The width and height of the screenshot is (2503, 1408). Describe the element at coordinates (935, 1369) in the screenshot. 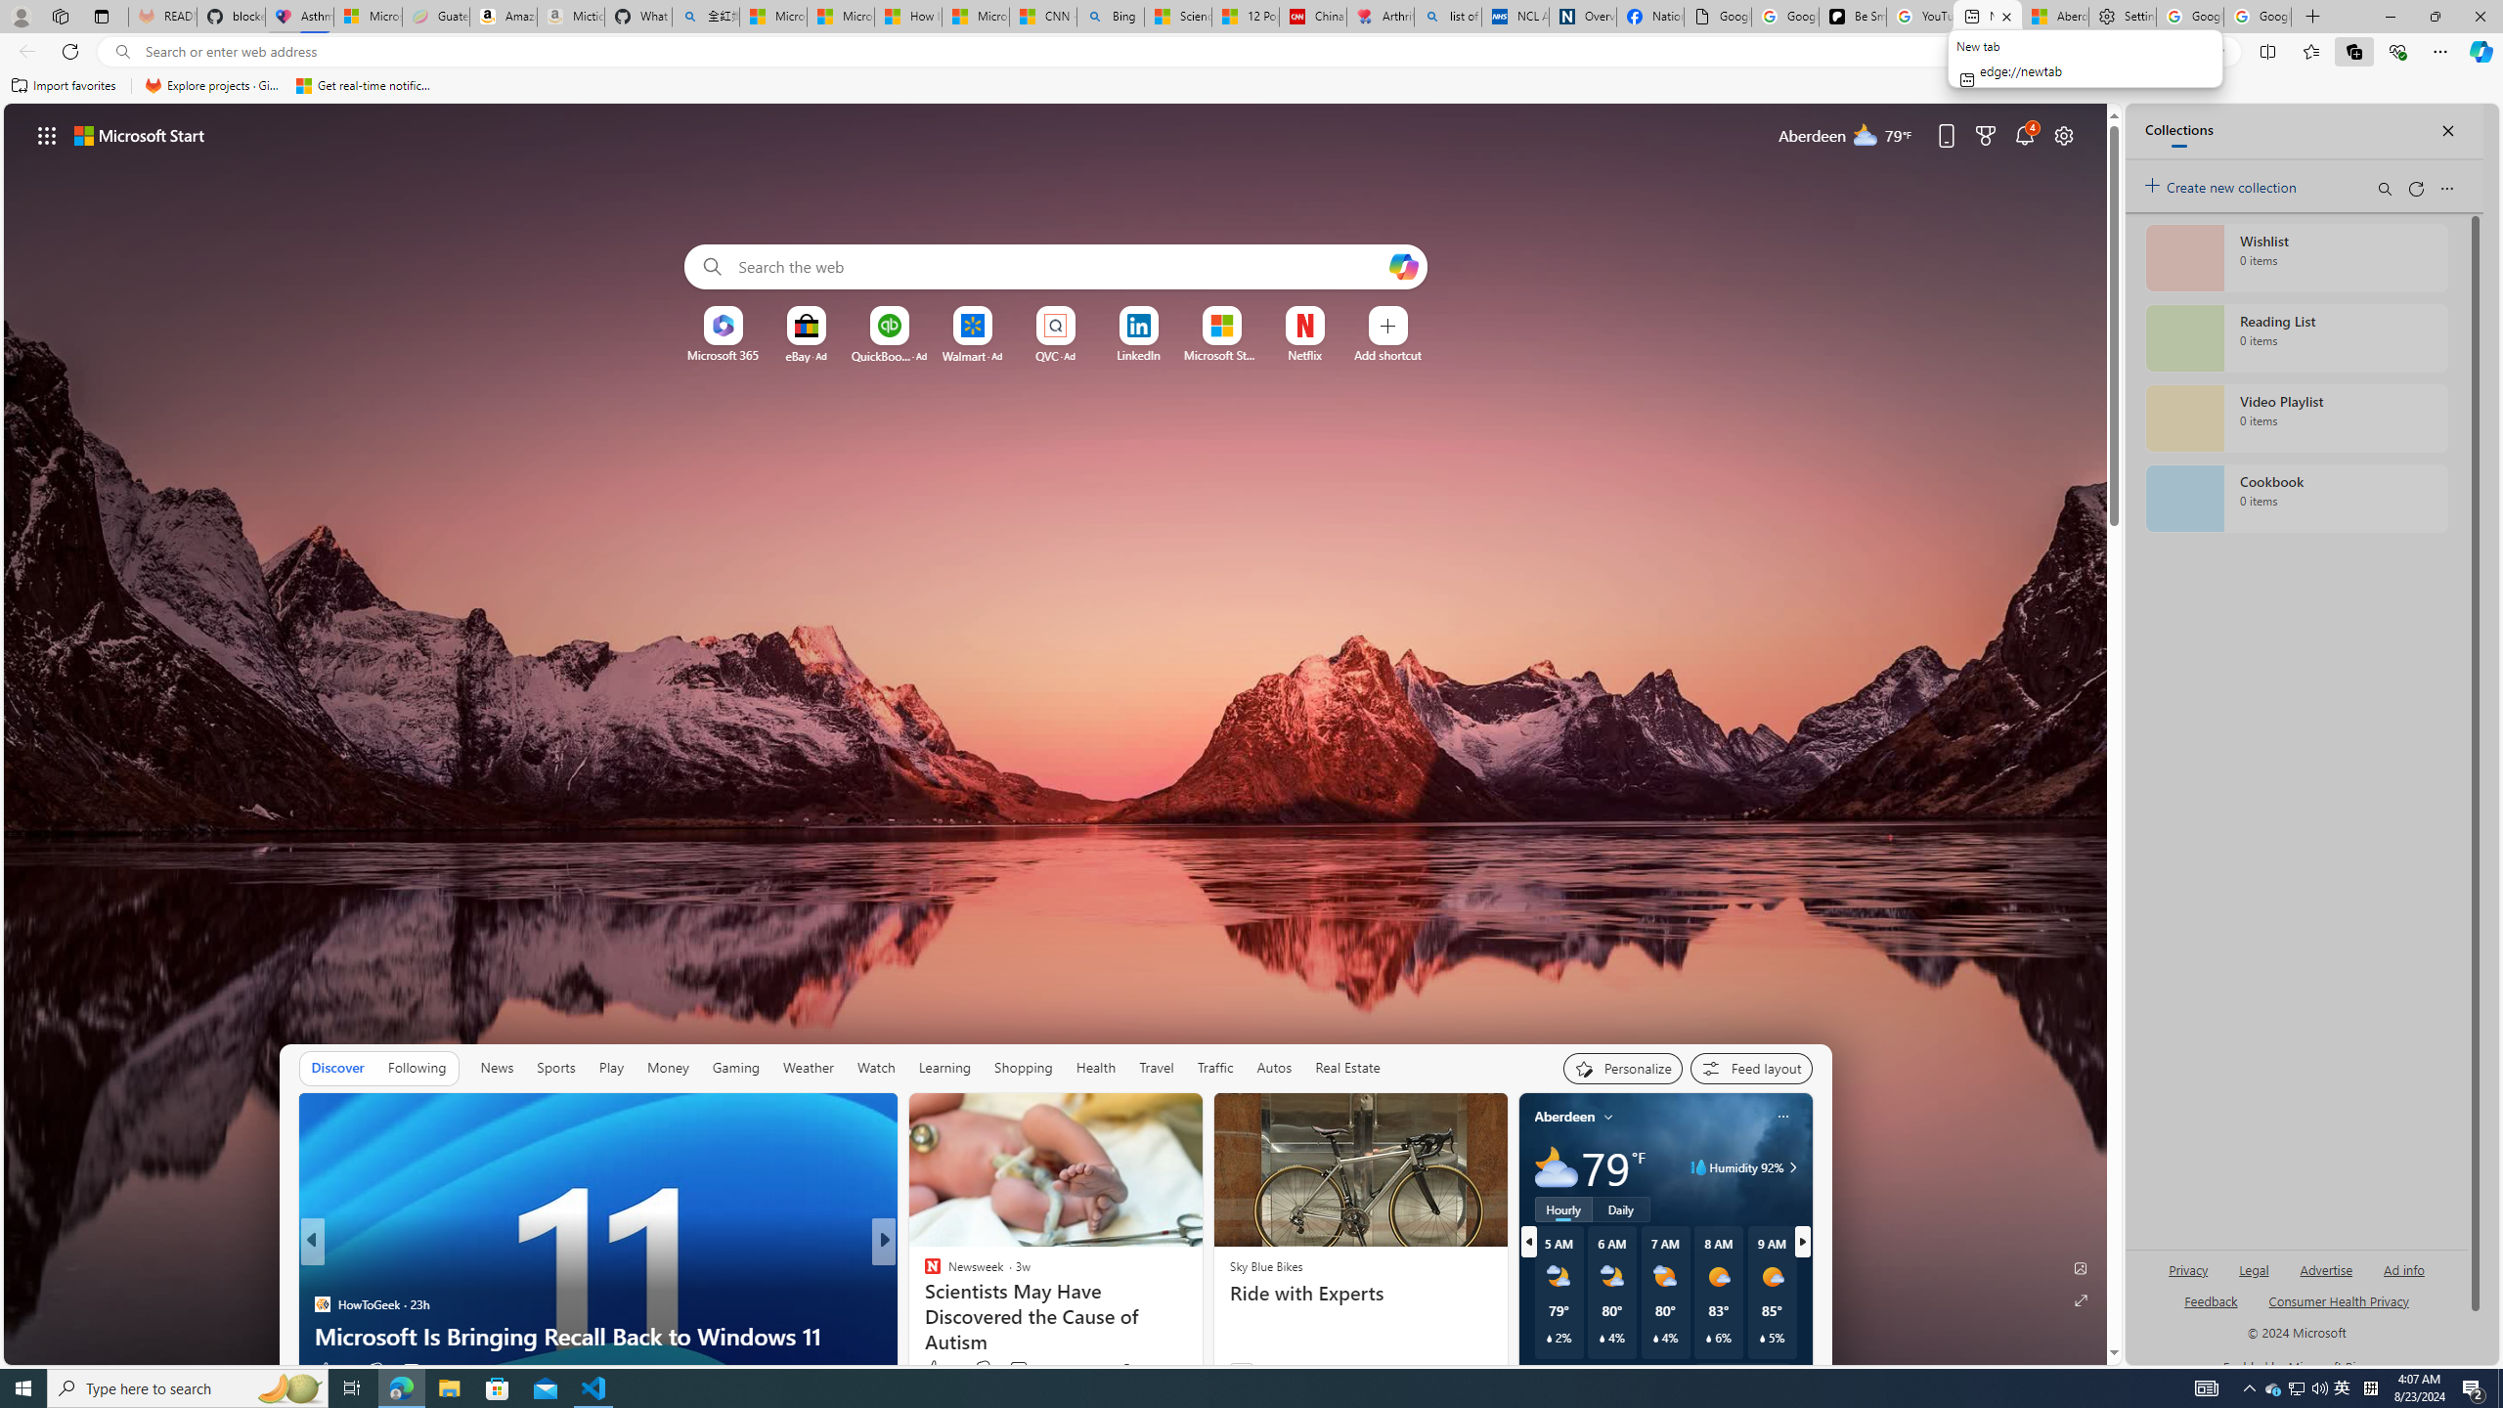

I see `52 Like` at that location.